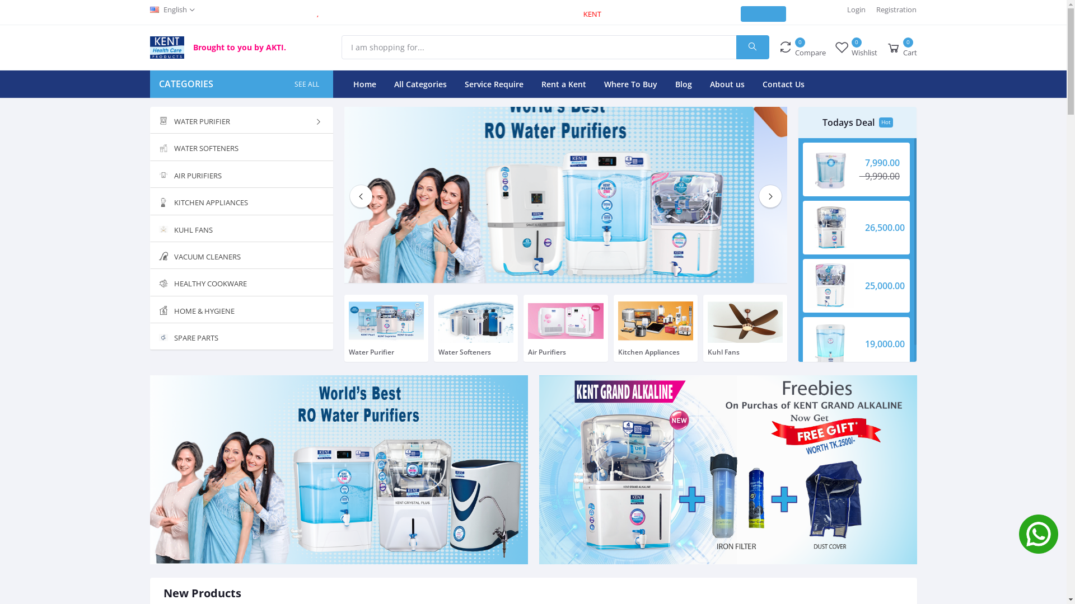 This screenshot has height=604, width=1075. What do you see at coordinates (242, 174) in the screenshot?
I see `AIR PURIFIERS` at bounding box center [242, 174].